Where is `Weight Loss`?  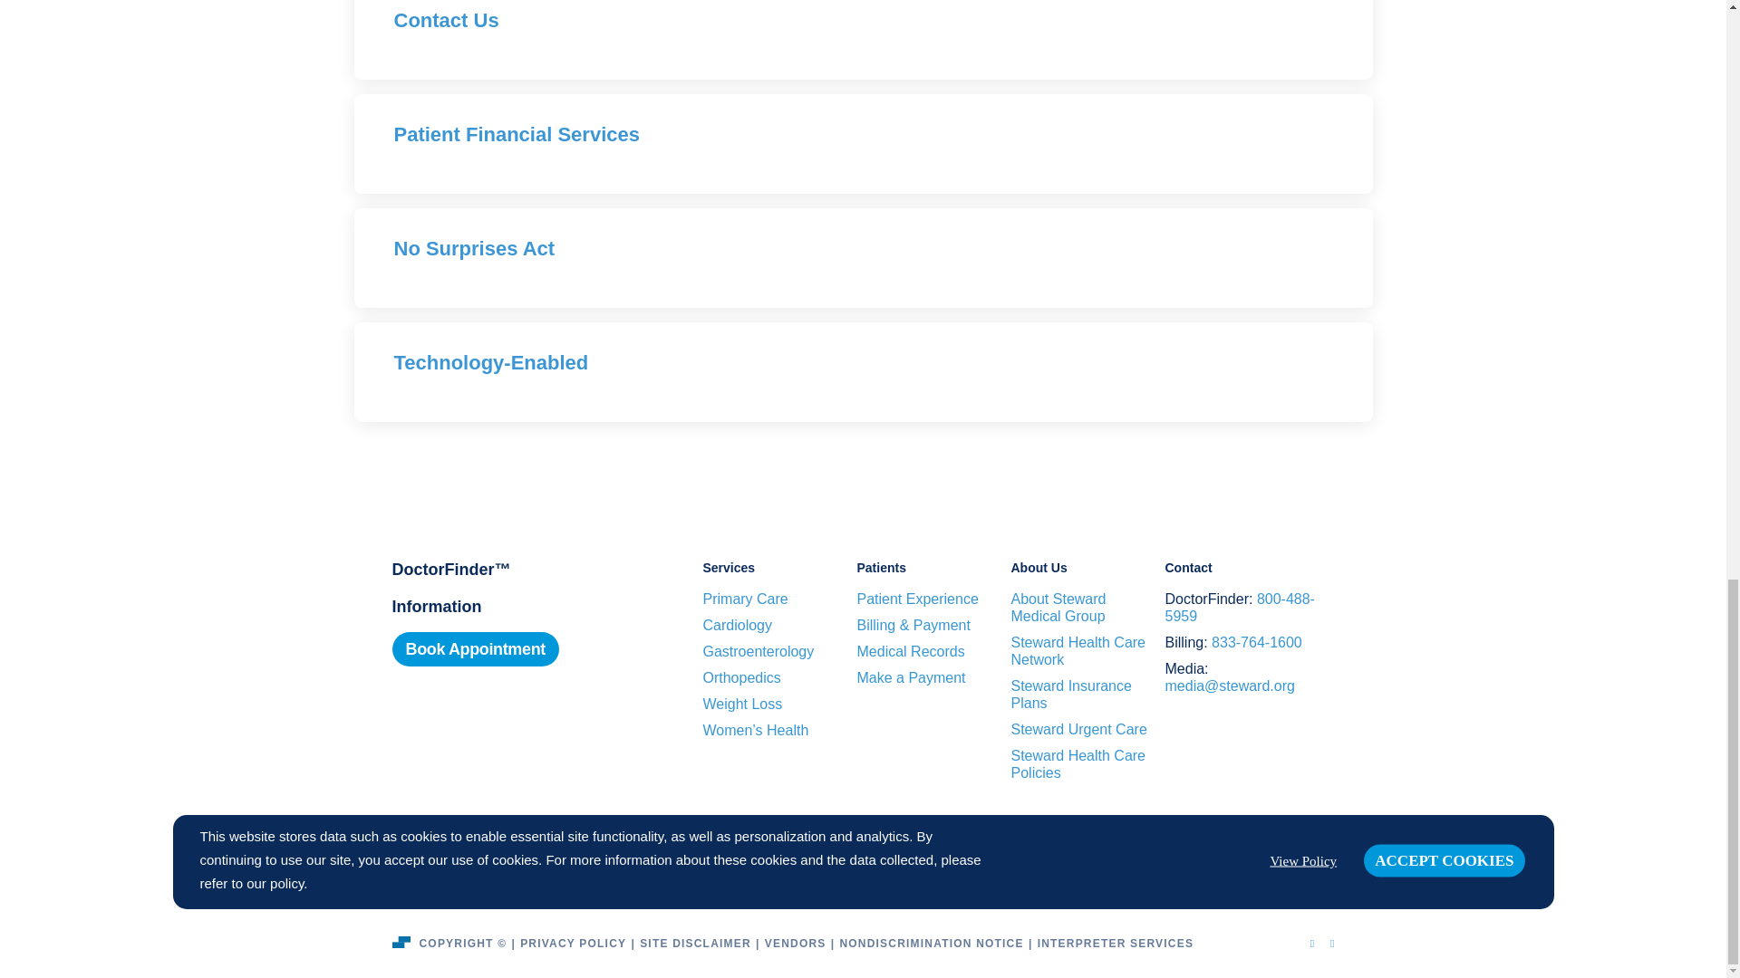
Weight Loss is located at coordinates (743, 704).